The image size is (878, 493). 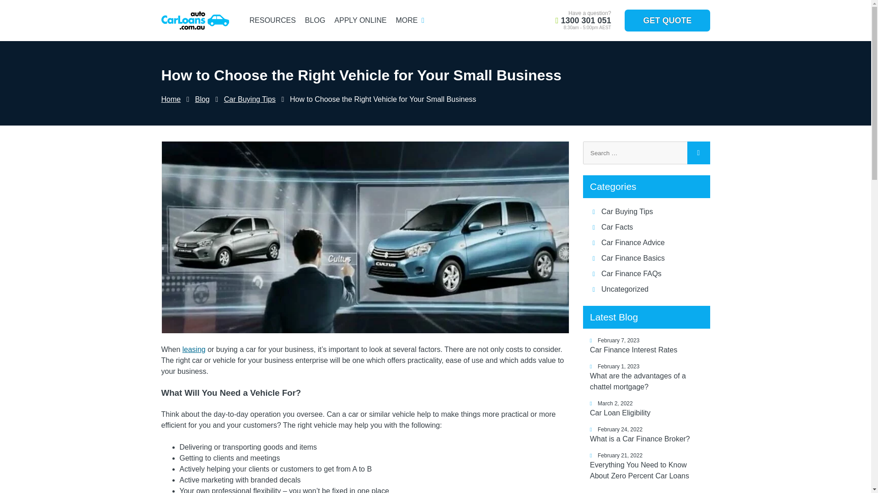 What do you see at coordinates (273, 20) in the screenshot?
I see `RESOURCES` at bounding box center [273, 20].